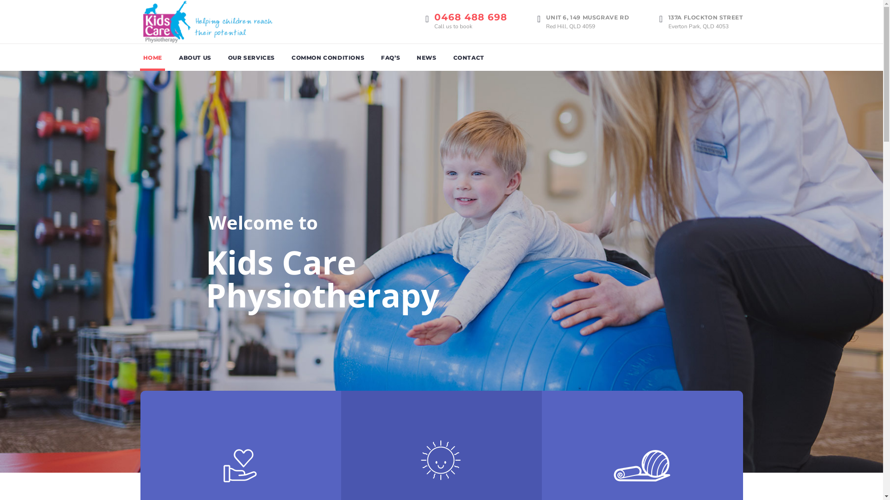  Describe the element at coordinates (471, 18) in the screenshot. I see `0468 488 698` at that location.